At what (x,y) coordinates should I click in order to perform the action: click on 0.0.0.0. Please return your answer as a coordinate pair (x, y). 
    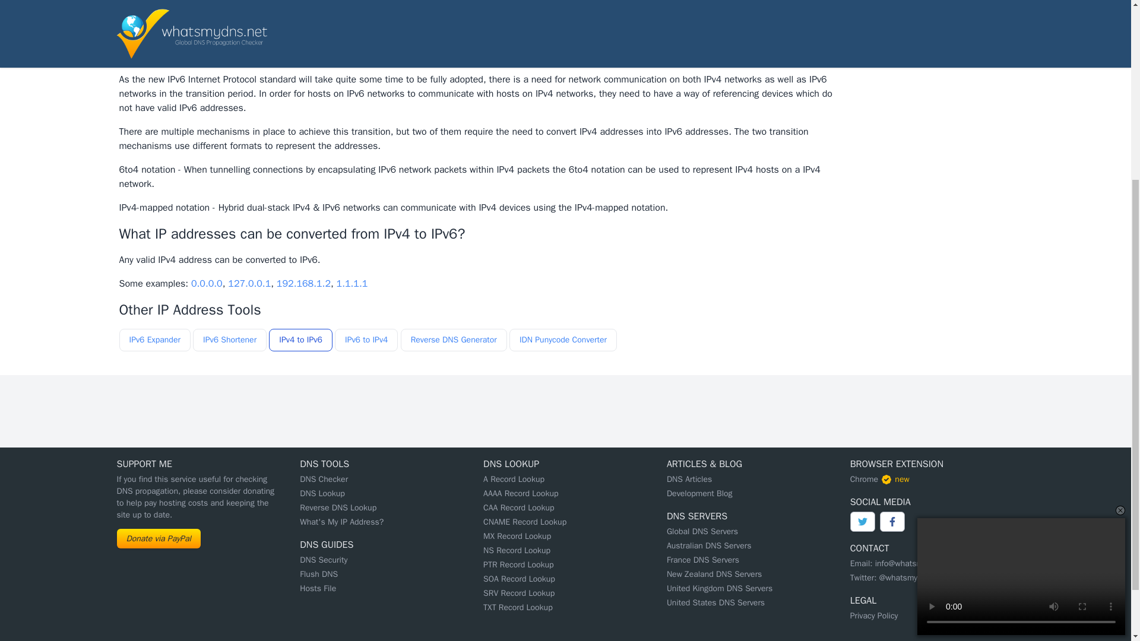
    Looking at the image, I should click on (207, 284).